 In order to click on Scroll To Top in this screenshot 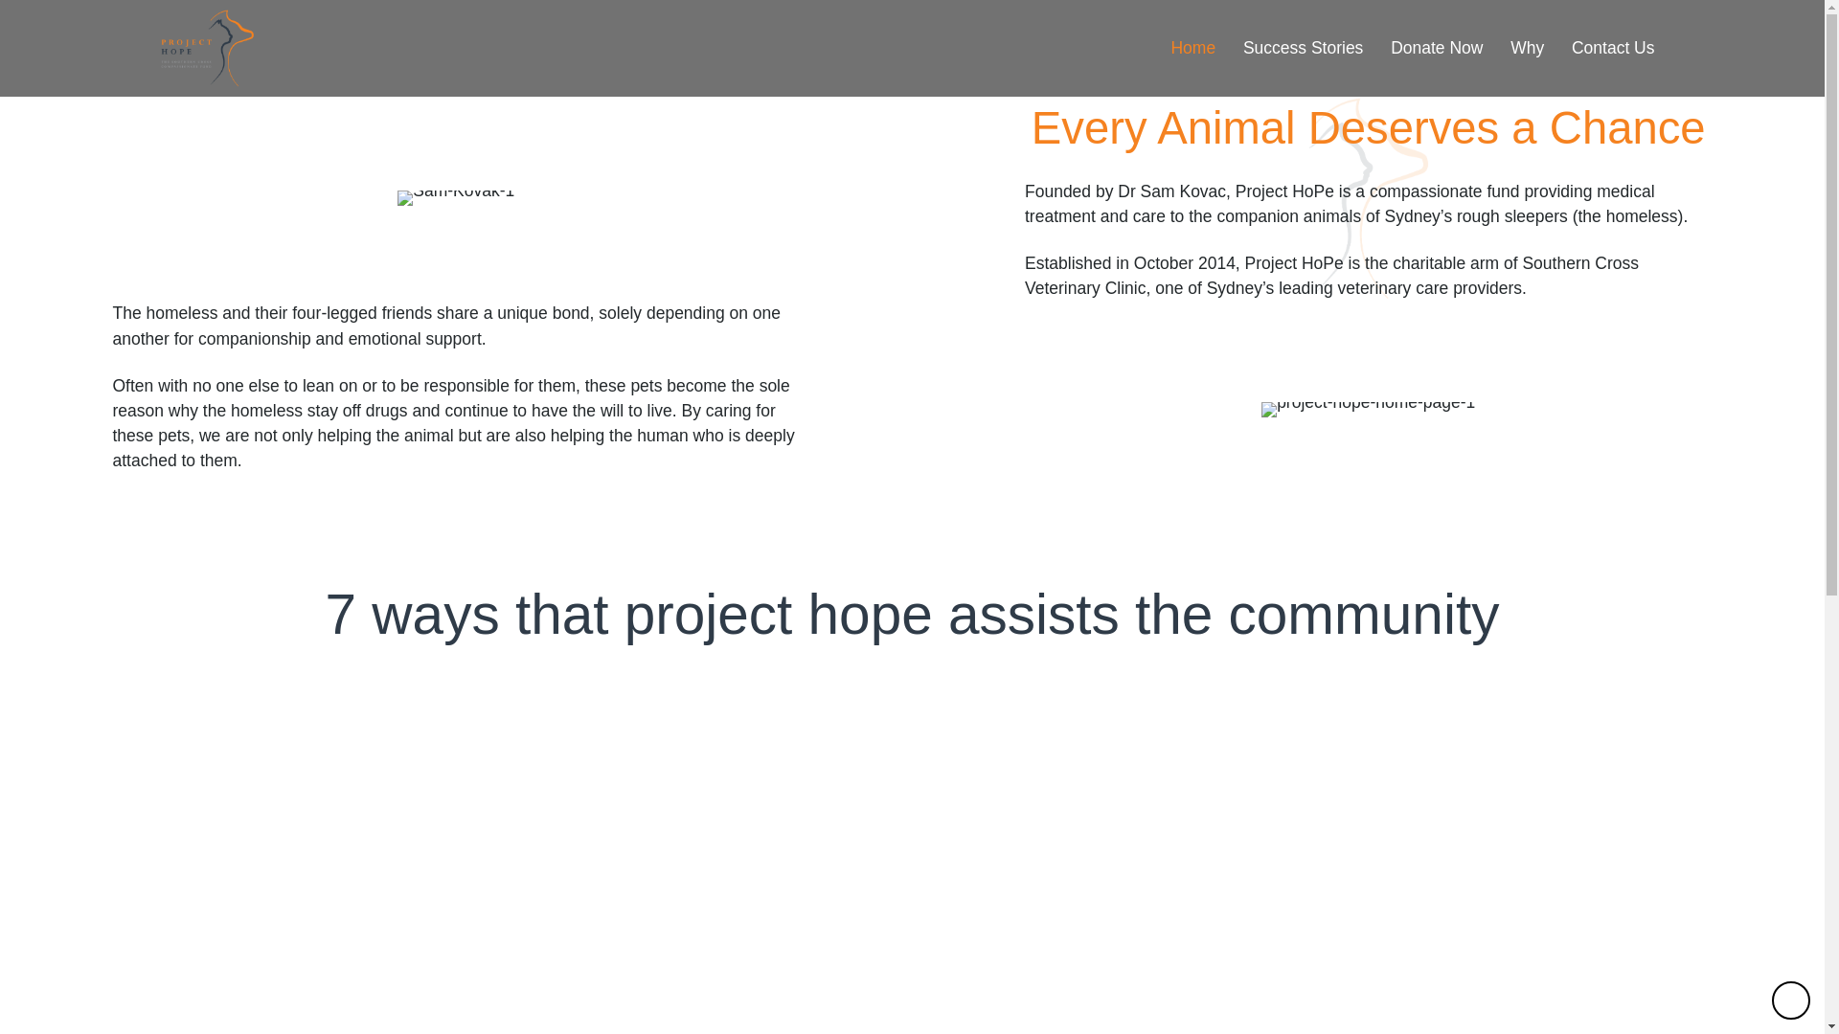, I will do `click(1791, 1000)`.